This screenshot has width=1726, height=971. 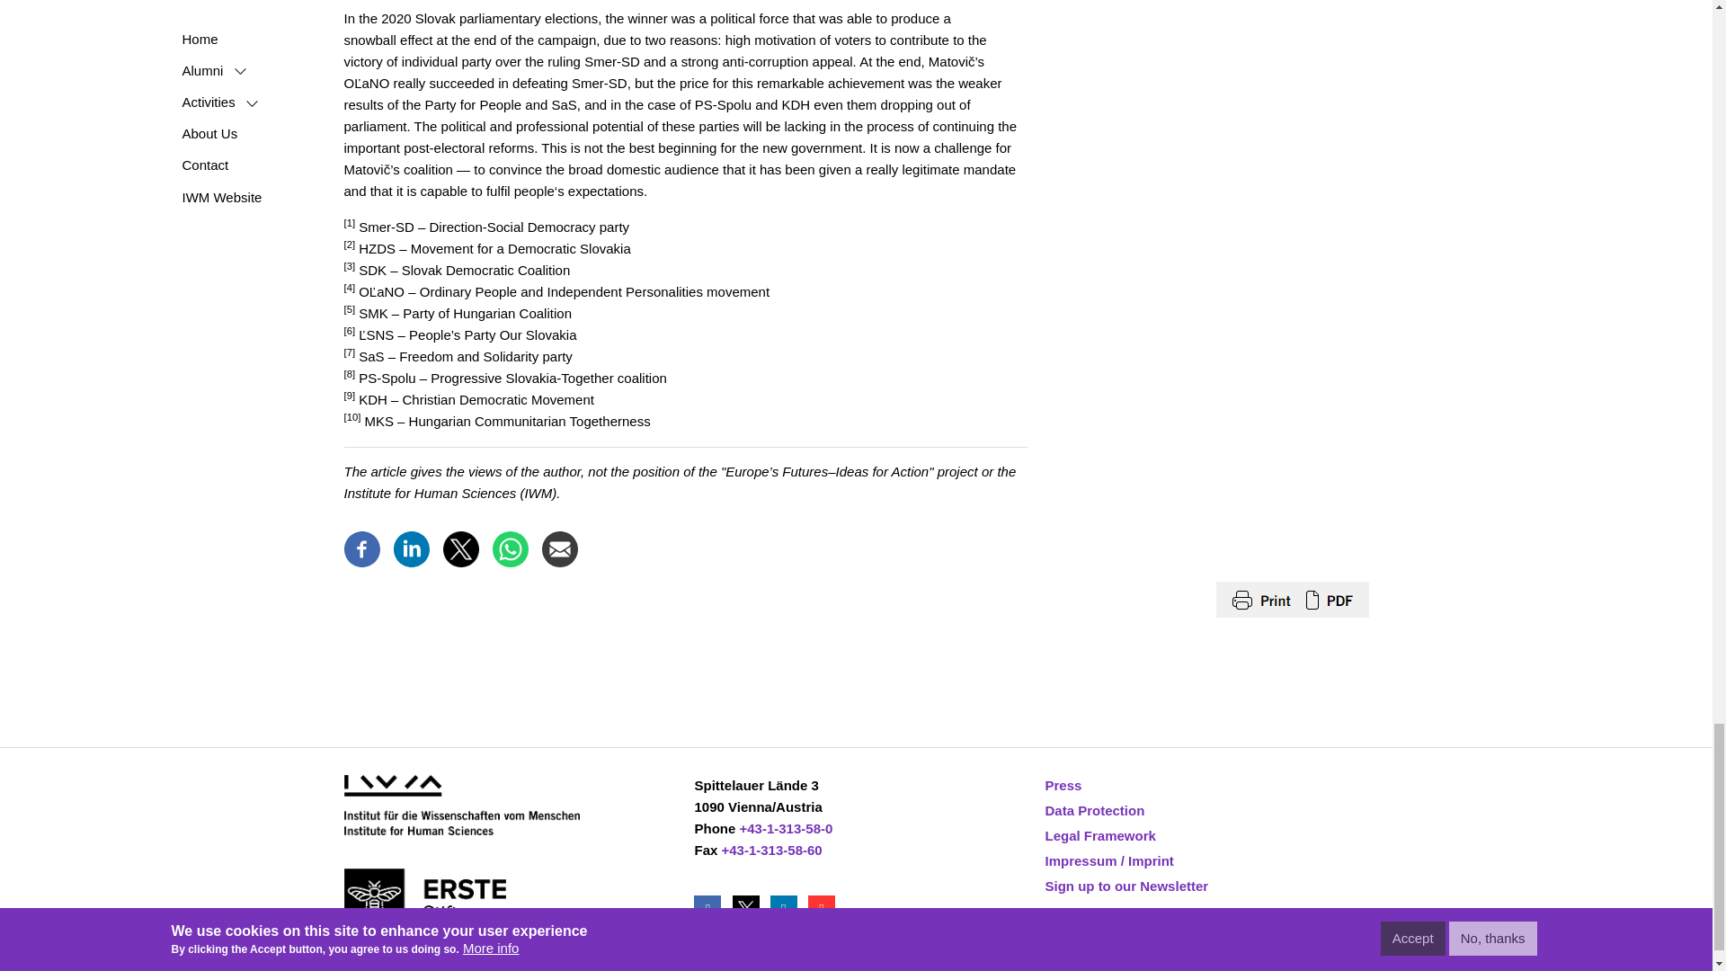 I want to click on Linkedin, so click(x=412, y=547).